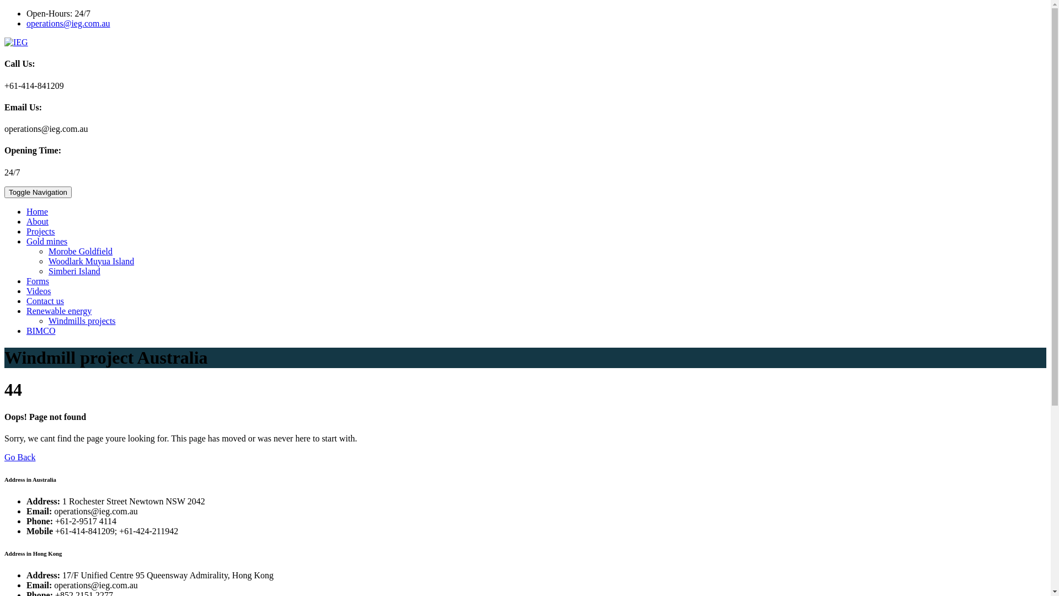 The width and height of the screenshot is (1059, 596). What do you see at coordinates (38, 212) in the screenshot?
I see `Home` at bounding box center [38, 212].